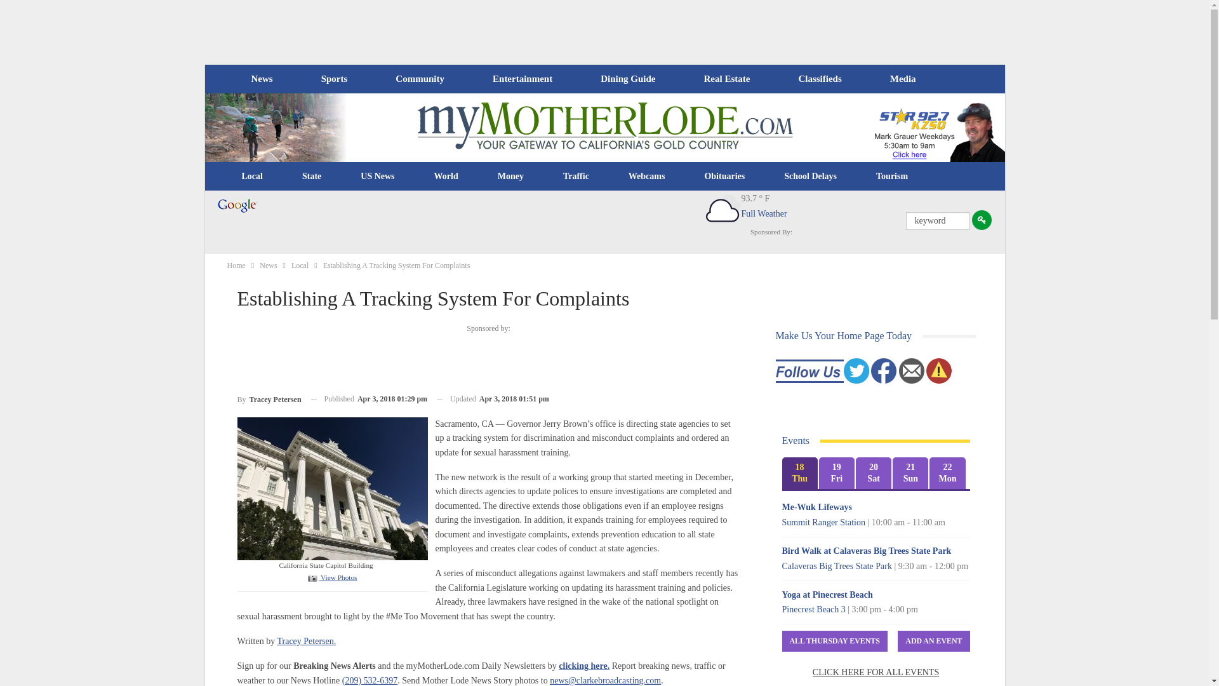 The height and width of the screenshot is (686, 1219). What do you see at coordinates (810, 177) in the screenshot?
I see `School Delays` at bounding box center [810, 177].